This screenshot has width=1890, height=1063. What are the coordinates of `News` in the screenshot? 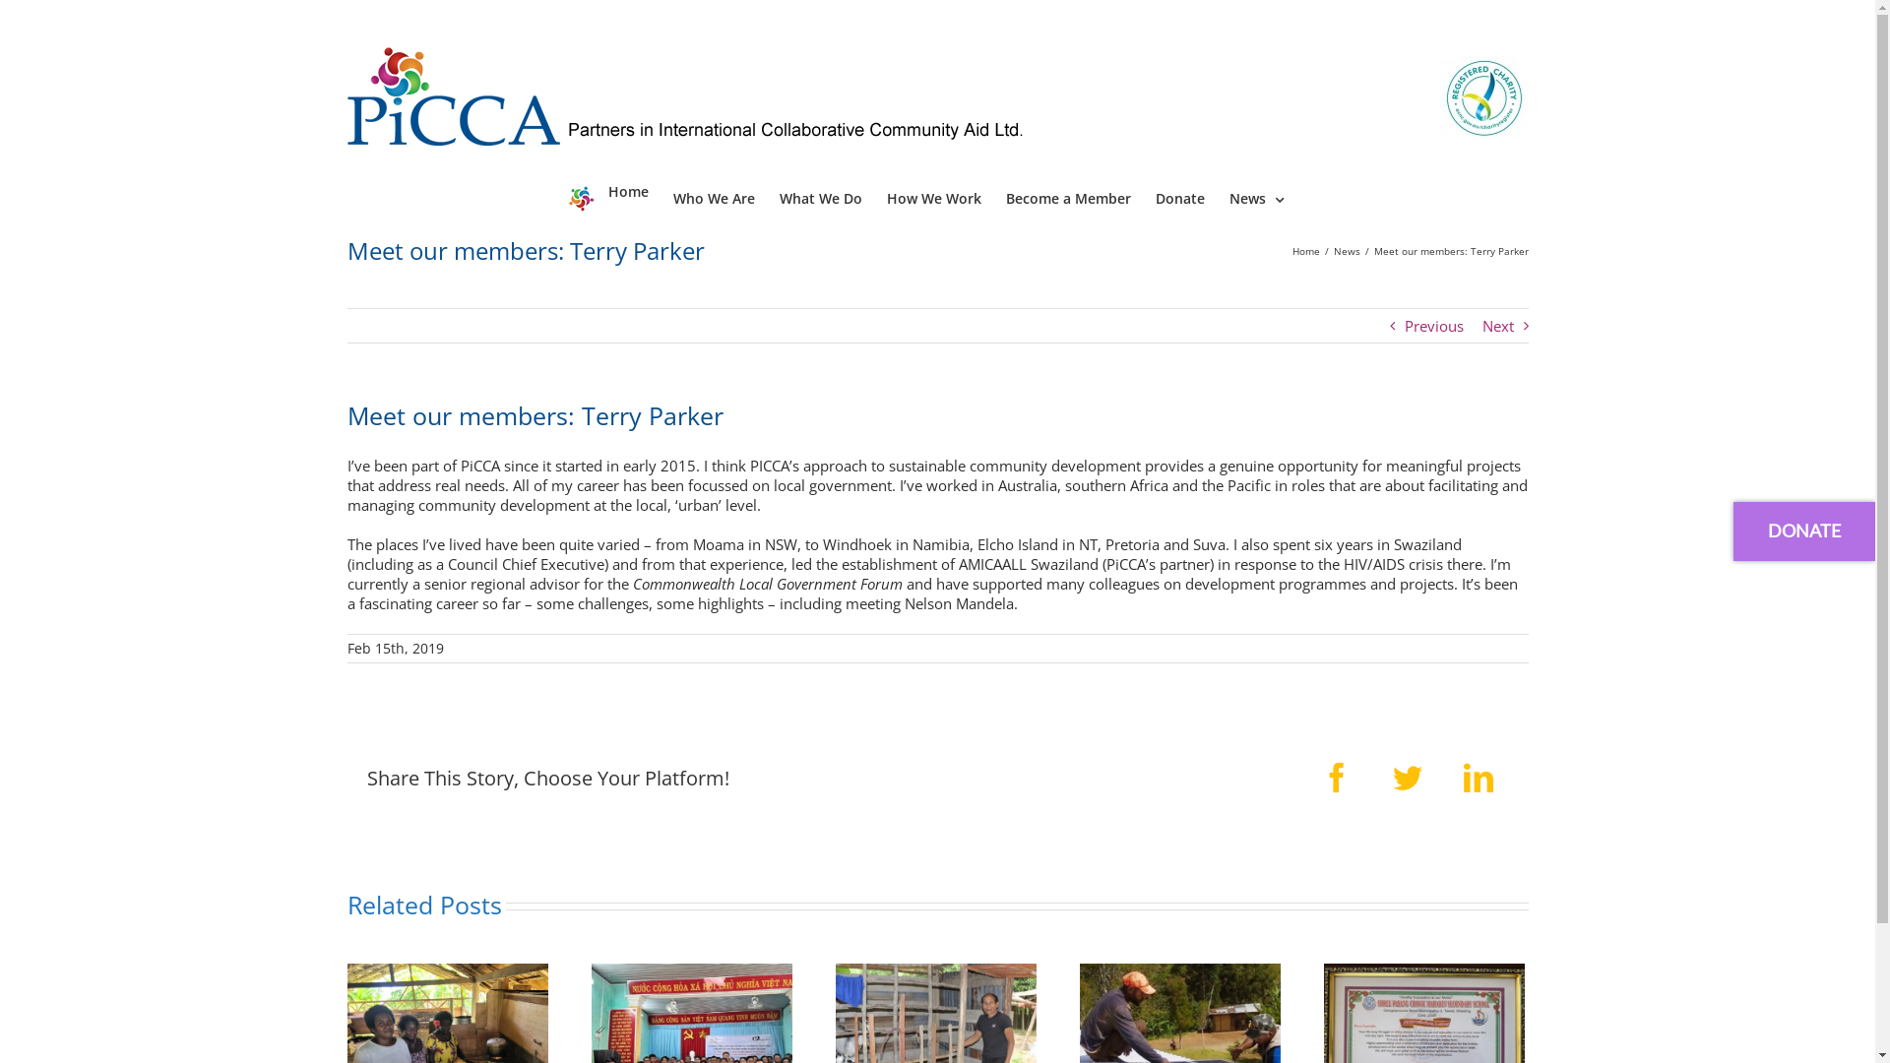 It's located at (1347, 251).